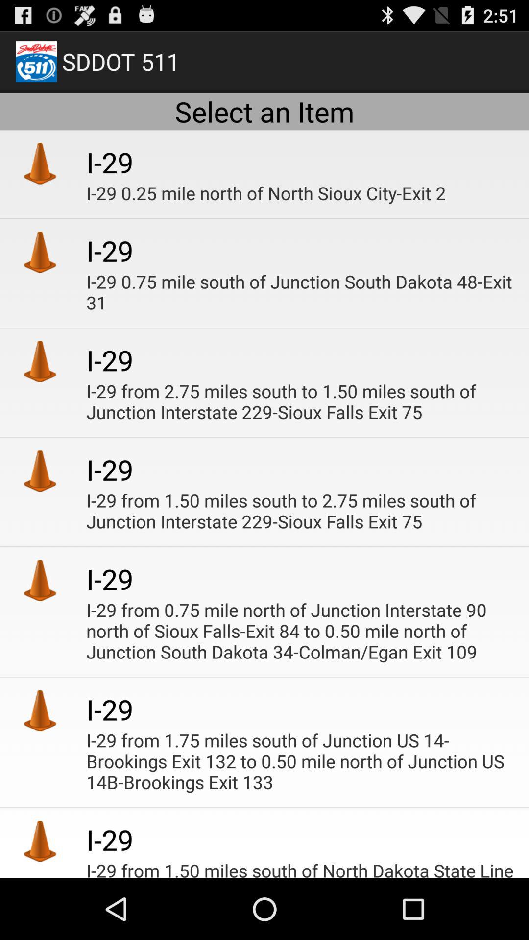 This screenshot has height=940, width=529. What do you see at coordinates (40, 252) in the screenshot?
I see `click on the icon from 2nd option of select an item` at bounding box center [40, 252].